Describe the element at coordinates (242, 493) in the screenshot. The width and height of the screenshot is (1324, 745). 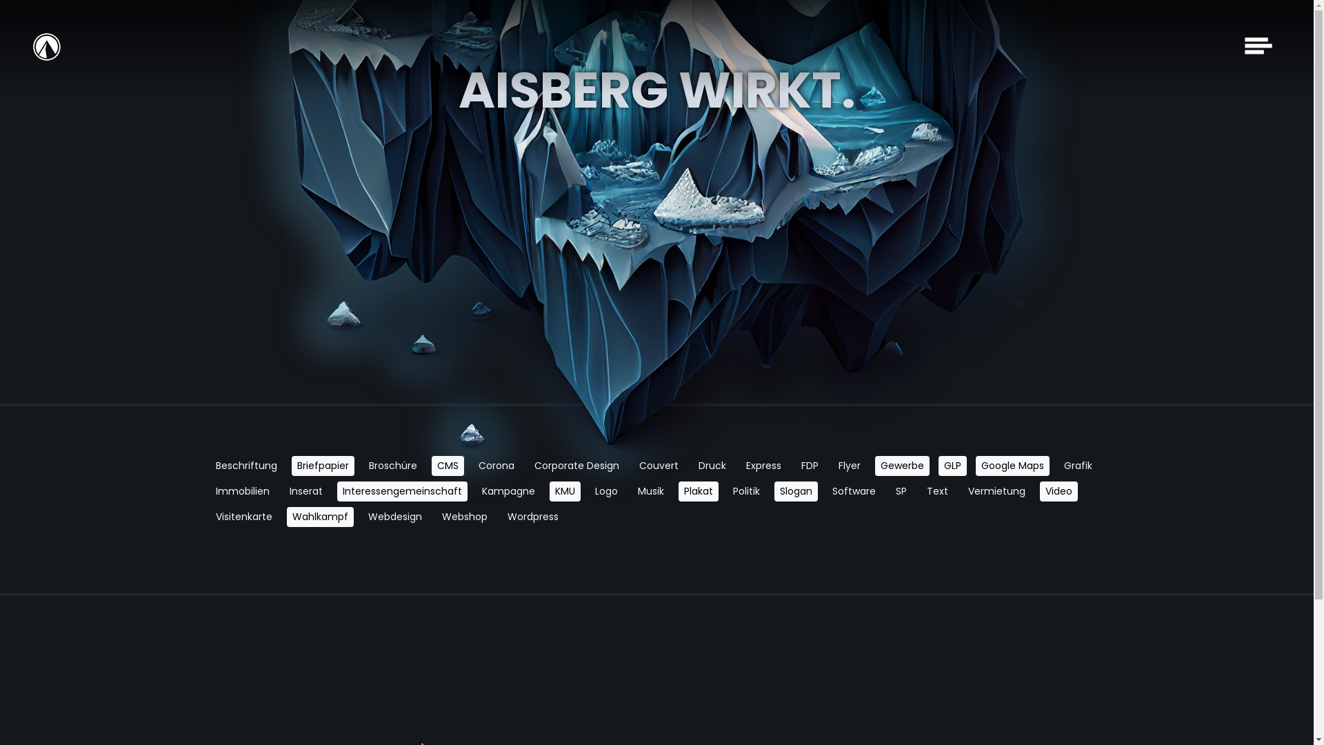
I see `Immobilien` at that location.